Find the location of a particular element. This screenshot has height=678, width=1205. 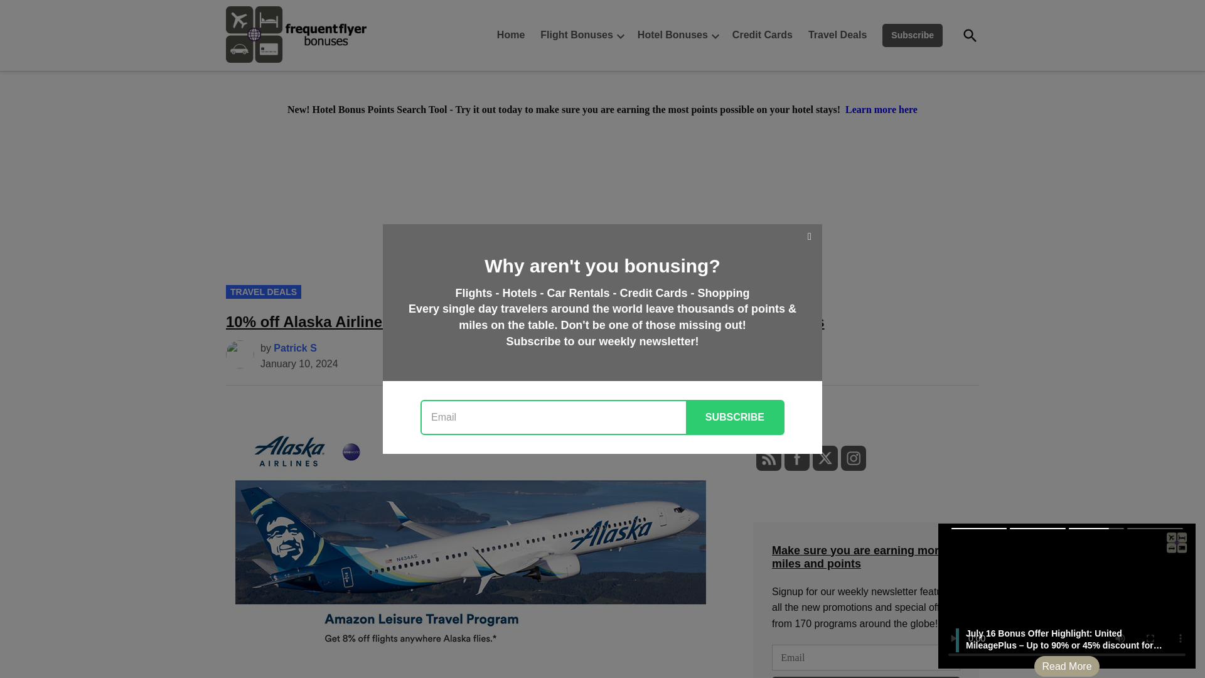

Flight Bonuses is located at coordinates (574, 35).